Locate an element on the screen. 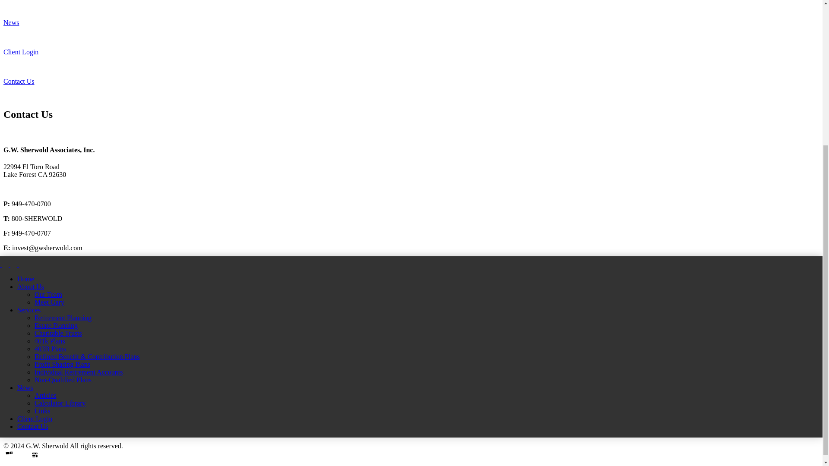 Image resolution: width=829 pixels, height=466 pixels. SIPC is located at coordinates (171, 416).